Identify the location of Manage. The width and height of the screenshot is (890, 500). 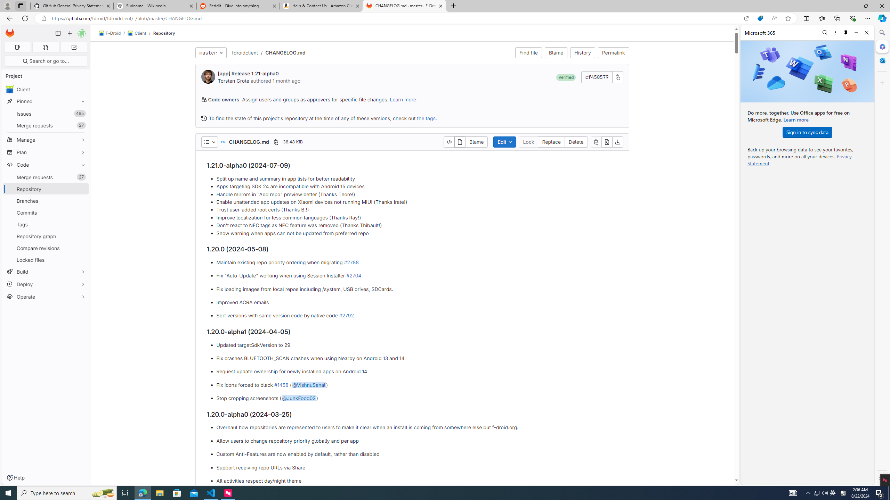
(46, 140).